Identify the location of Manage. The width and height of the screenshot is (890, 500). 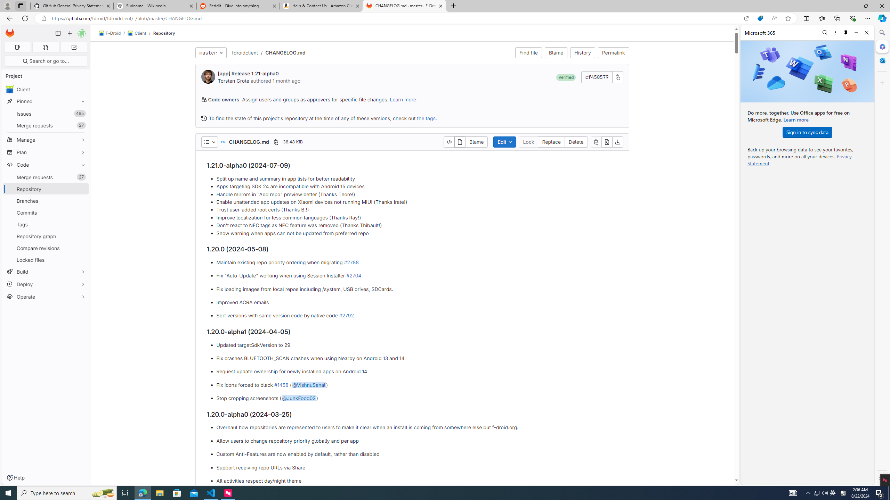
(46, 140).